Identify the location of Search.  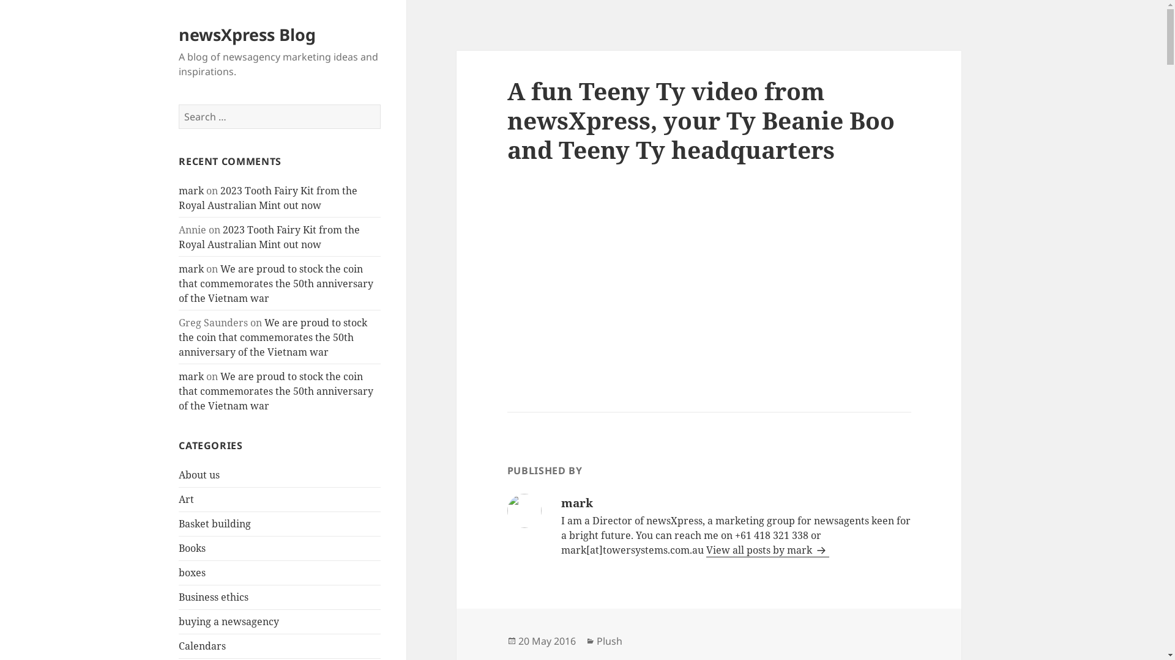
(381, 104).